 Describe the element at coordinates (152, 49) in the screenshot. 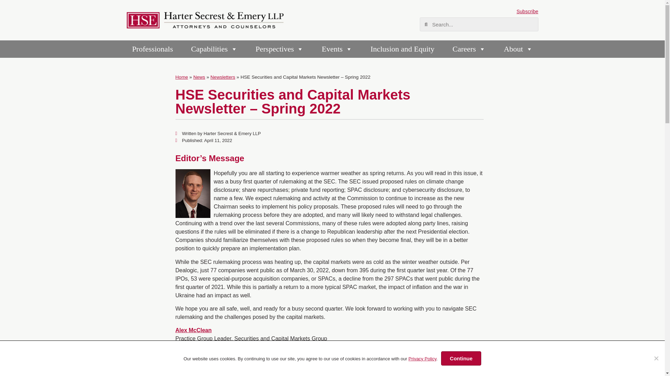

I see `Professionals` at that location.